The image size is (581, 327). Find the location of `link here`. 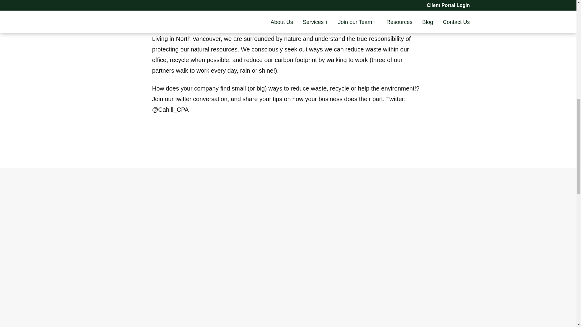

link here is located at coordinates (284, 15).